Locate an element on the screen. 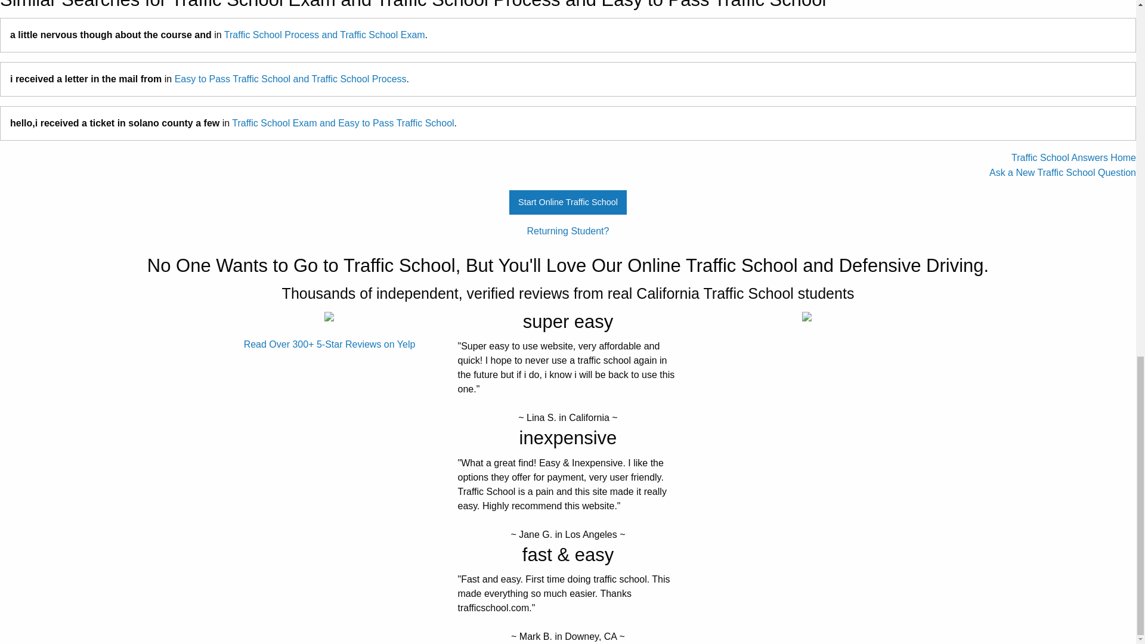  Start Online Traffic School is located at coordinates (568, 202).